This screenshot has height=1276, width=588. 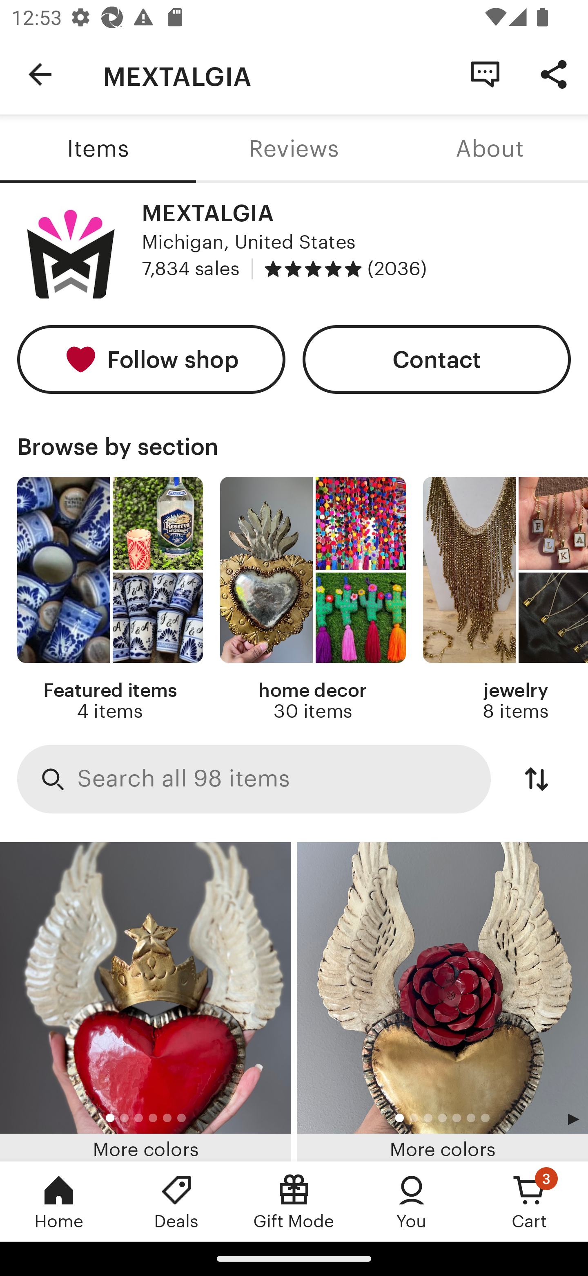 I want to click on home decor 30 items, so click(x=313, y=600).